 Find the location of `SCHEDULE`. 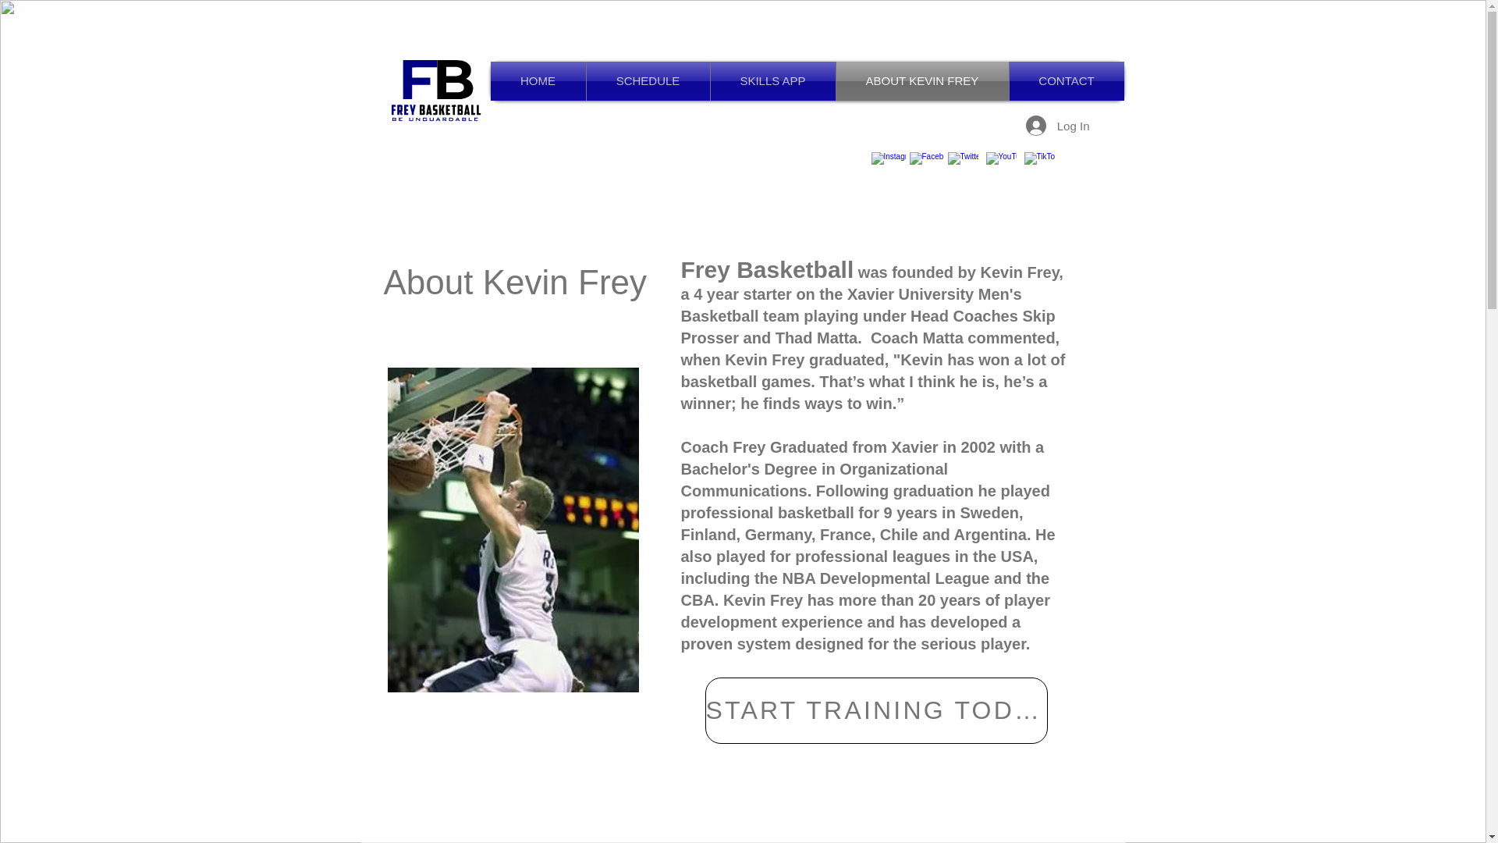

SCHEDULE is located at coordinates (648, 80).